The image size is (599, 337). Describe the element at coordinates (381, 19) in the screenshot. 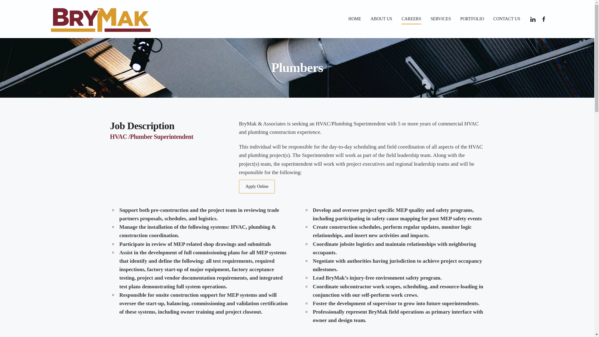

I see `ABOUT US` at that location.